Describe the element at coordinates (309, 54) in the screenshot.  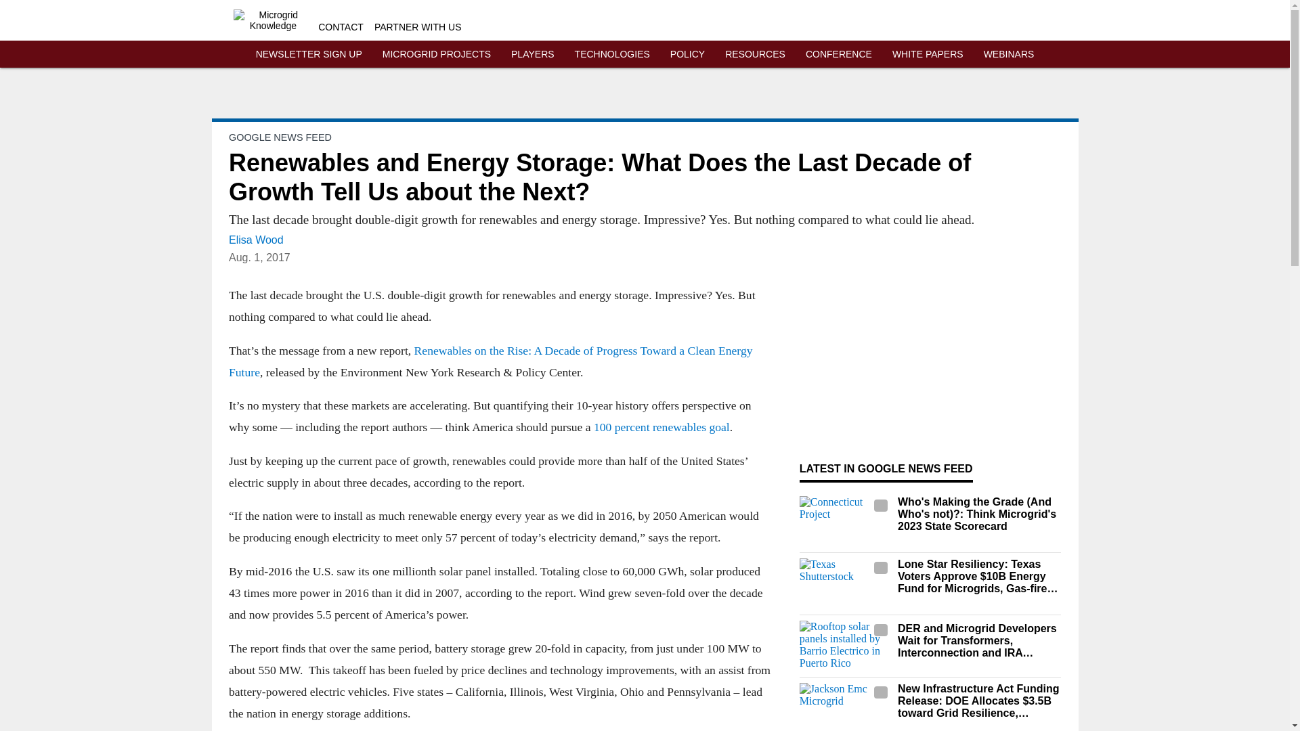
I see `NEWSLETTER SIGN UP` at that location.